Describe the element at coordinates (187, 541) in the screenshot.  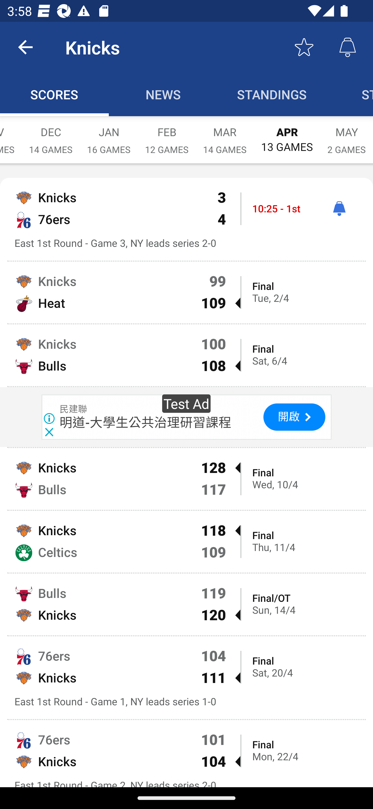
I see `Knicks 118  Celtics 109 Final Thu, 11/4` at that location.